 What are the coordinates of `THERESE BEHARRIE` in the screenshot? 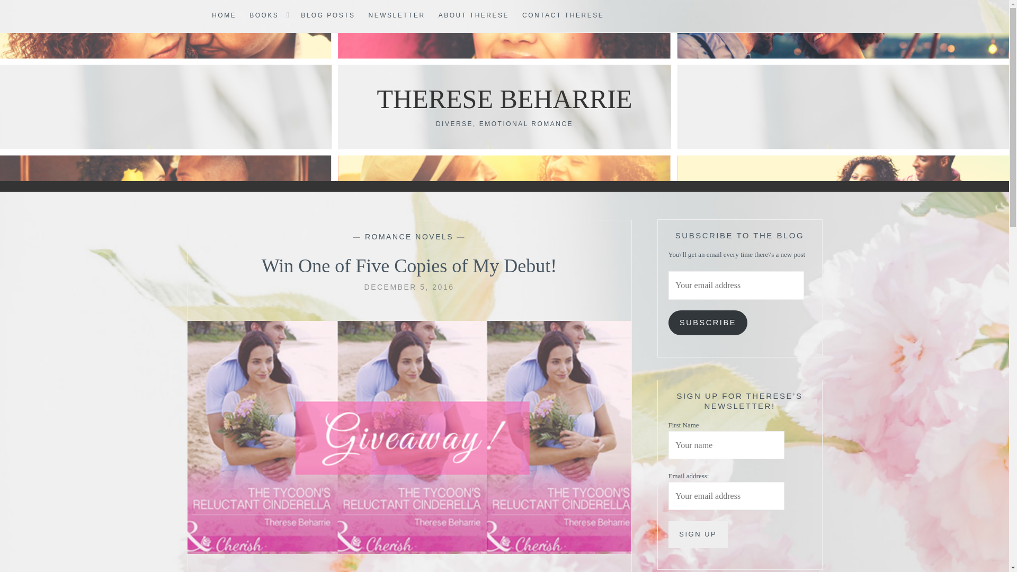 It's located at (505, 99).